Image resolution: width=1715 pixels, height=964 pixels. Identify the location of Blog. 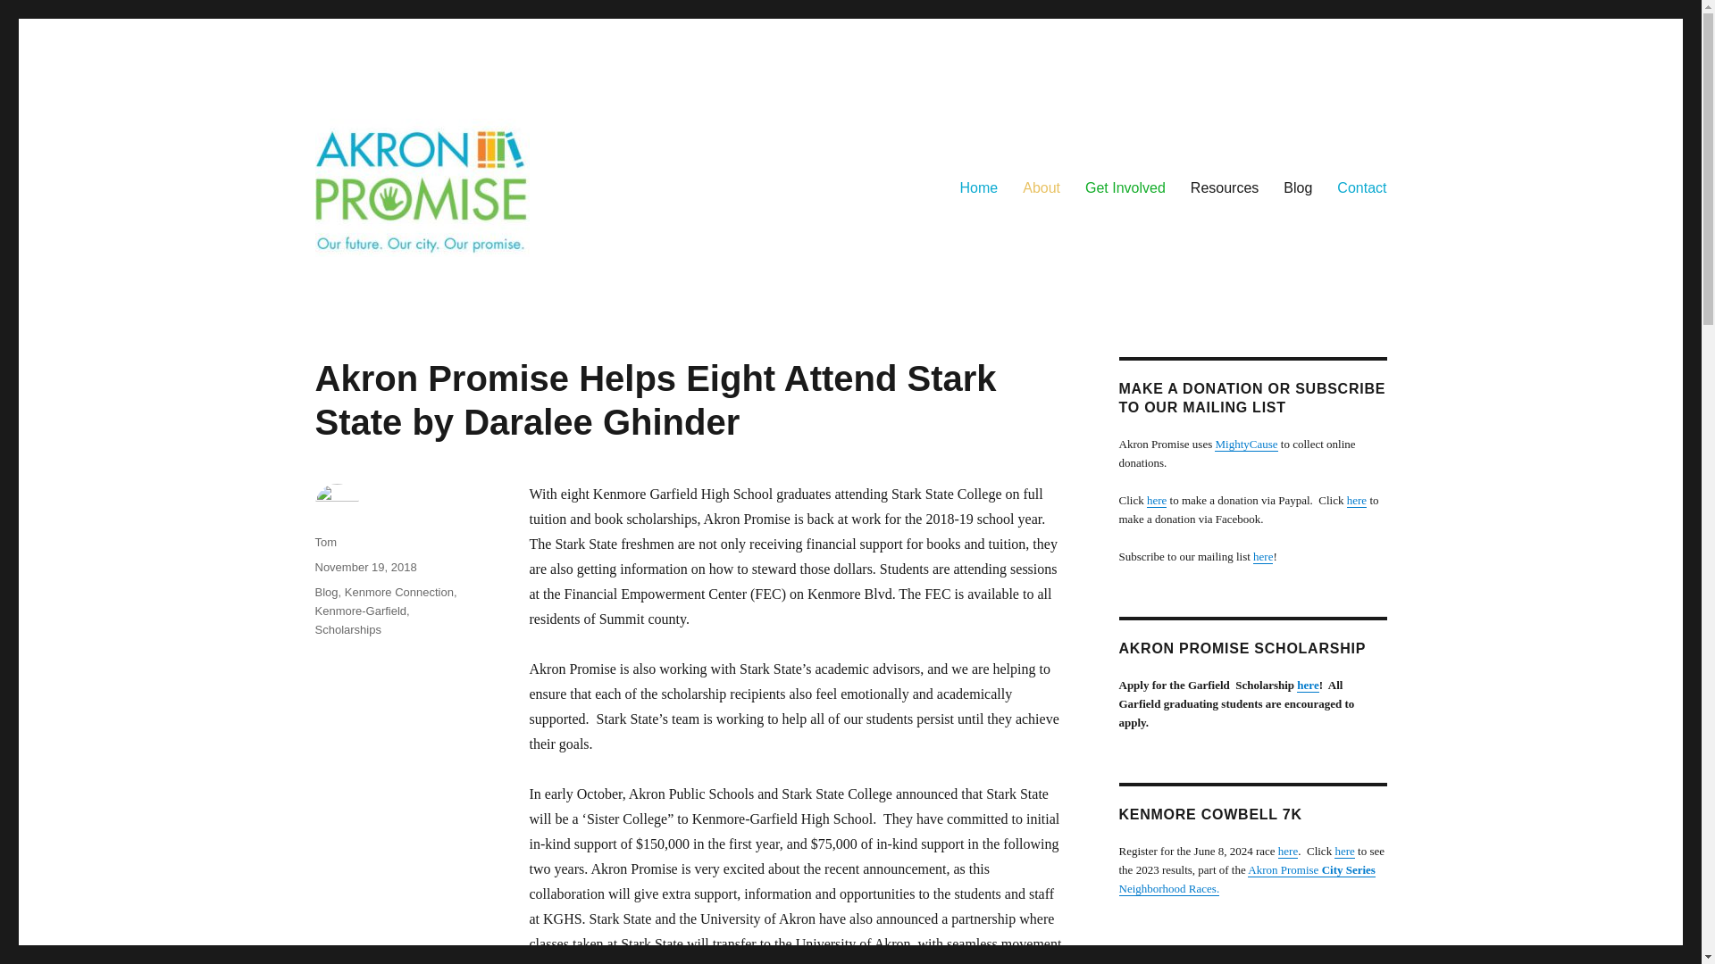
(1297, 188).